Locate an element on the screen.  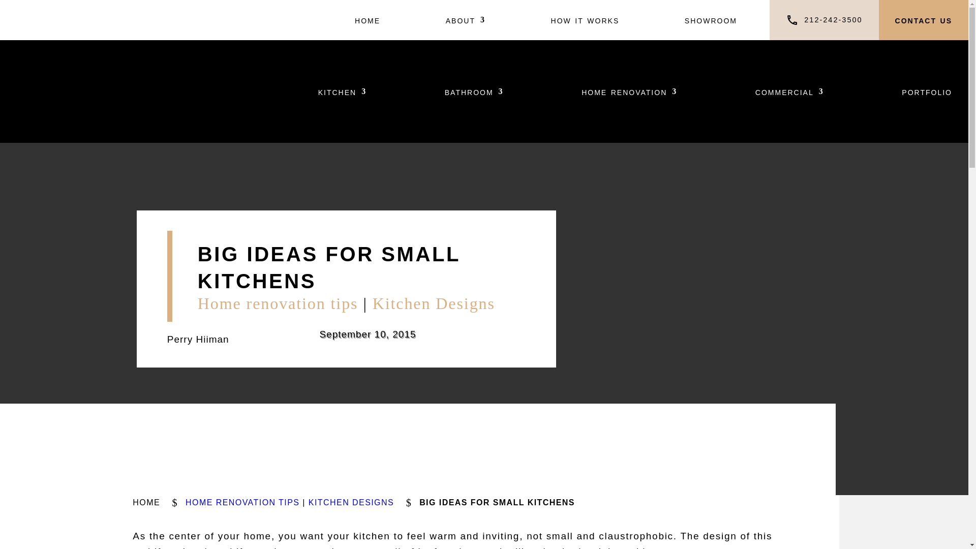
how it works is located at coordinates (586, 20).